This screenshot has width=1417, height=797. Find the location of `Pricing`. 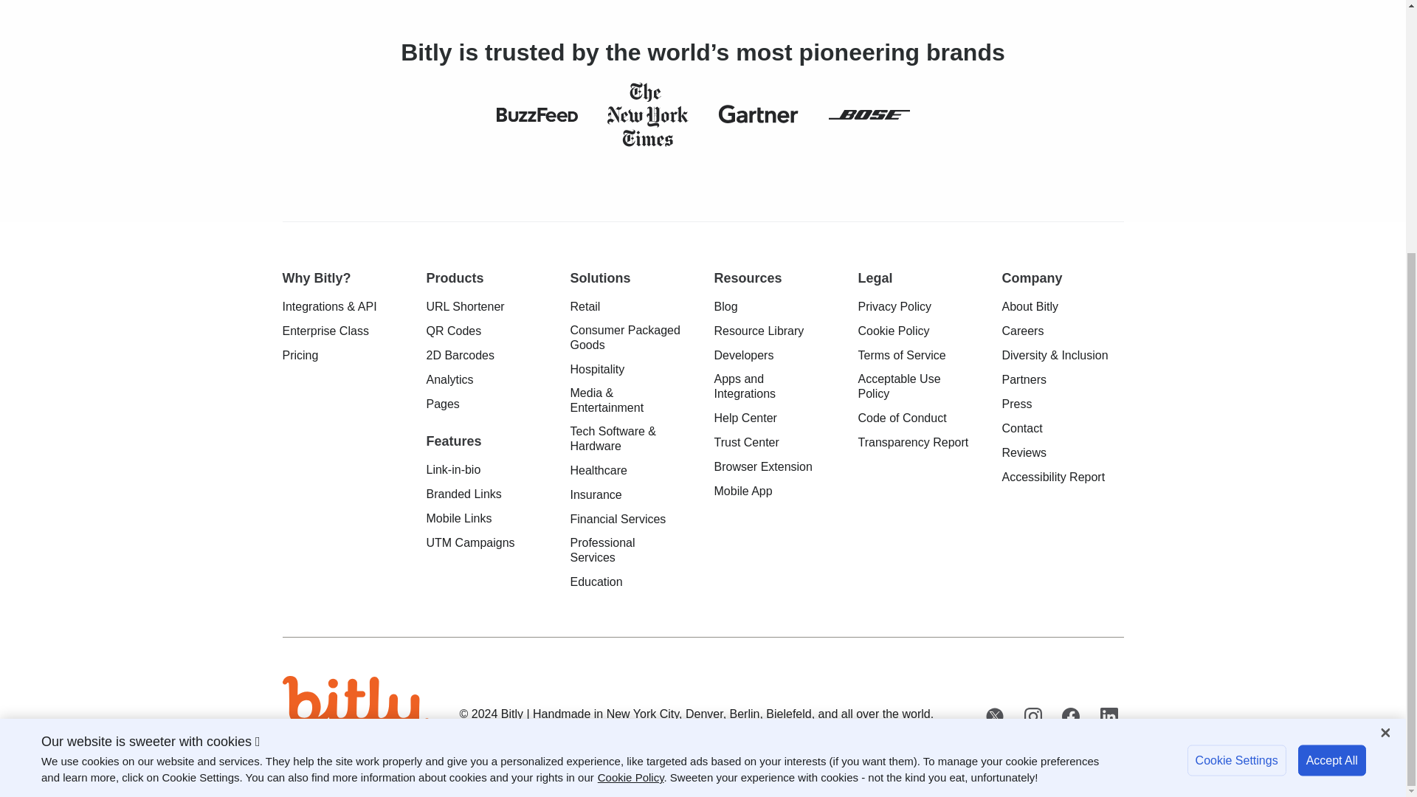

Pricing is located at coordinates (300, 356).